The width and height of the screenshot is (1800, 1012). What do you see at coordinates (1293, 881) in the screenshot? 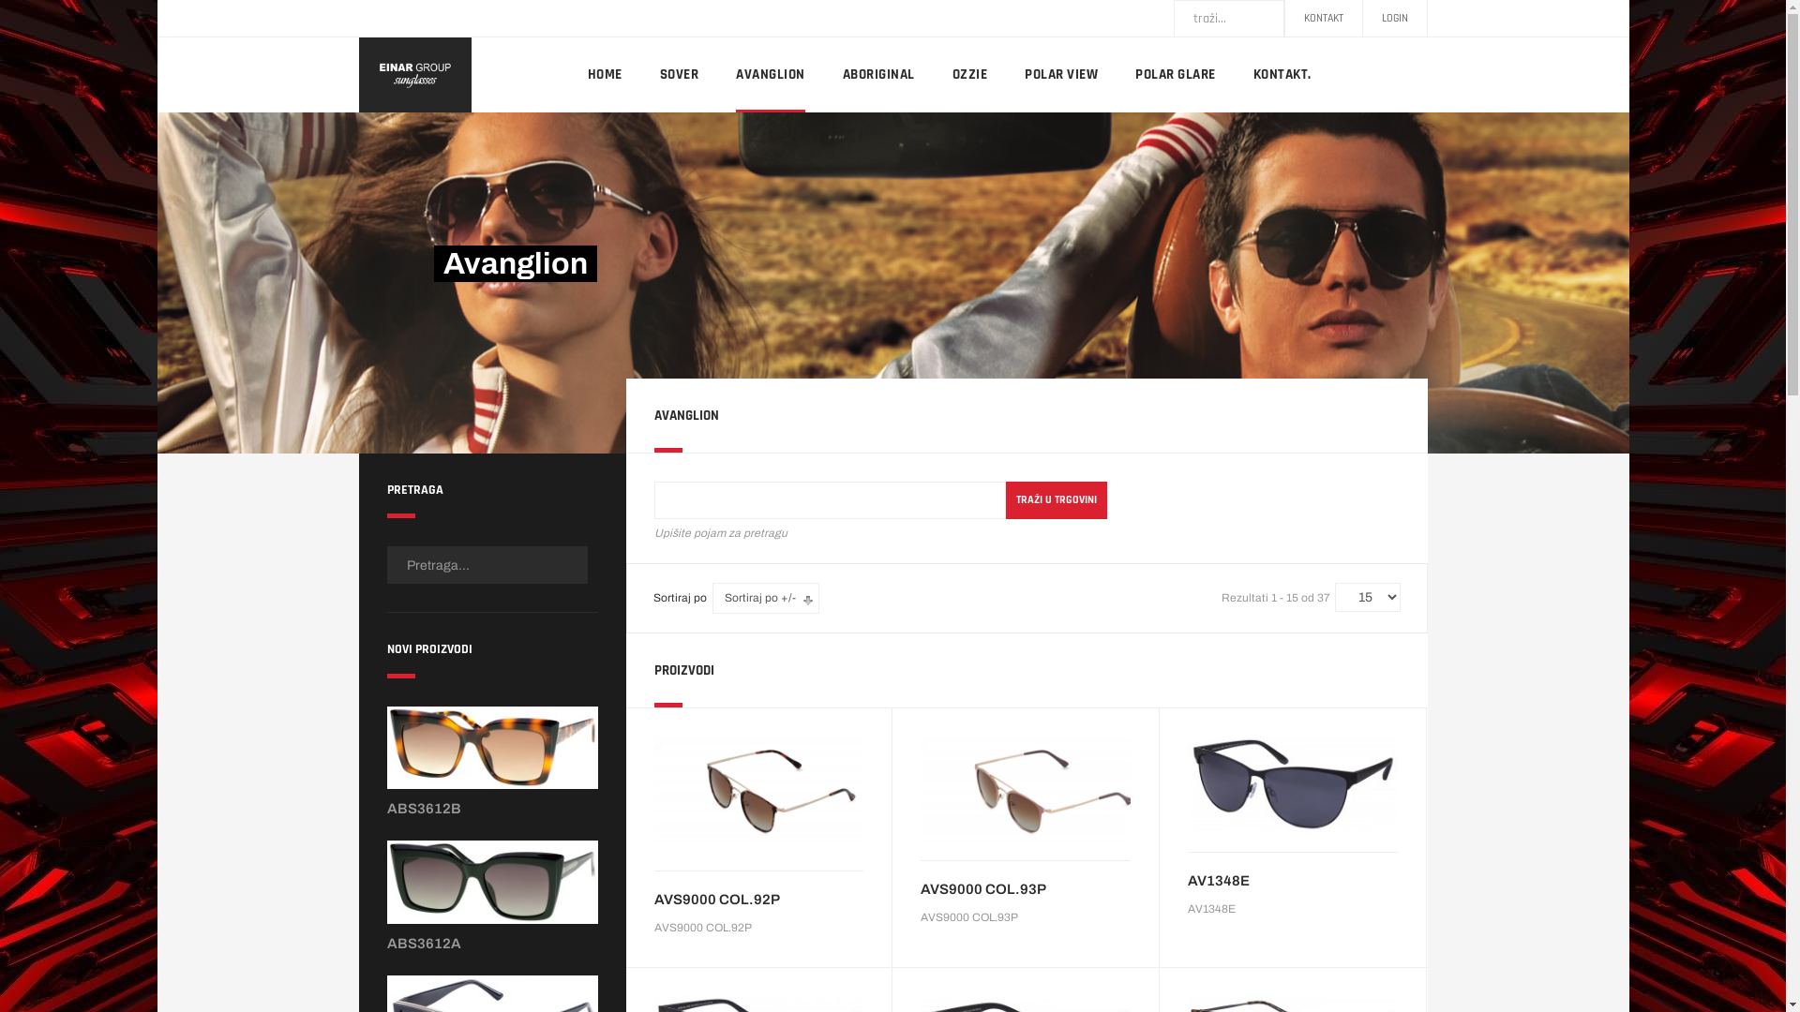
I see `AV1348E` at bounding box center [1293, 881].